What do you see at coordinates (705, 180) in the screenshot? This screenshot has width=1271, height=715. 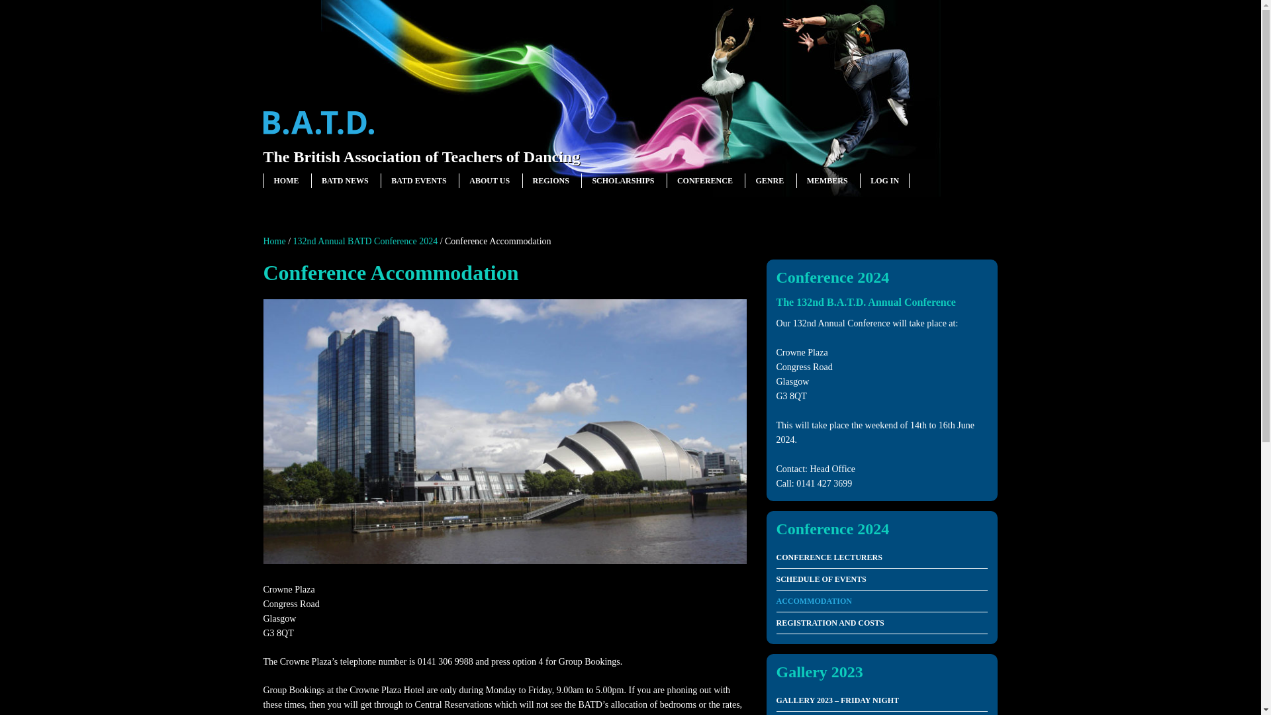 I see `CONFERENCE` at bounding box center [705, 180].